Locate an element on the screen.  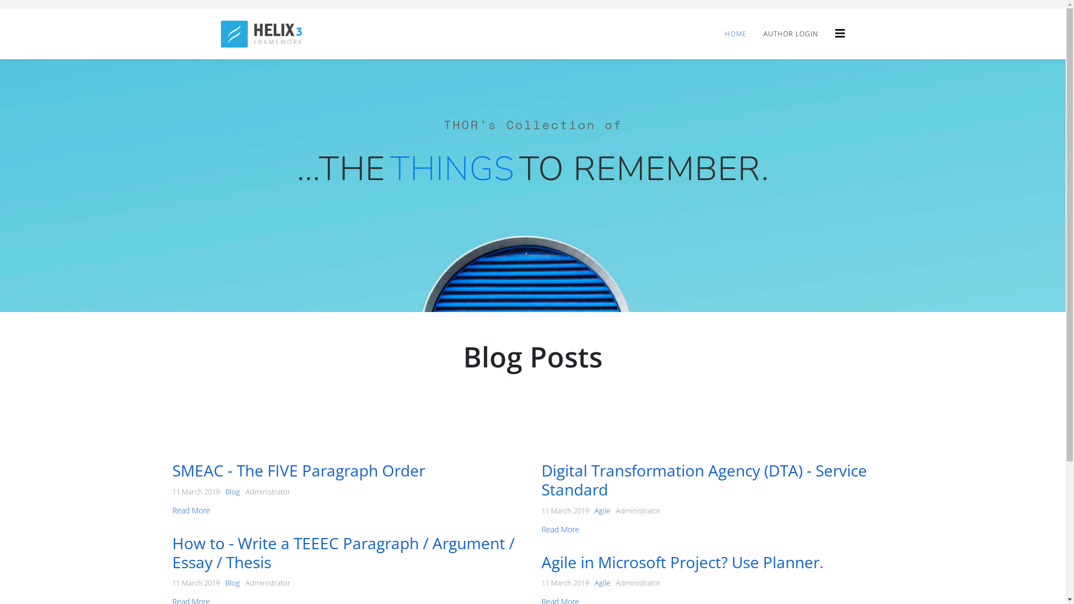
Blog is located at coordinates (232, 492).